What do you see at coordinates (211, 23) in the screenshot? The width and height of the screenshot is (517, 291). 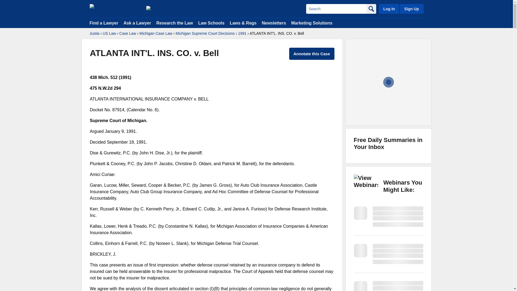 I see `Law Schools` at bounding box center [211, 23].